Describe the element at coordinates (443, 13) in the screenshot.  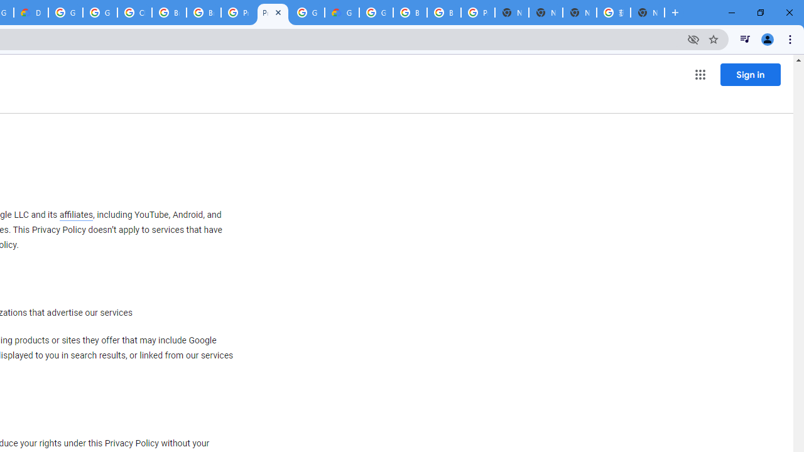
I see `Browse Chrome as a guest - Computer - Google Chrome Help` at that location.